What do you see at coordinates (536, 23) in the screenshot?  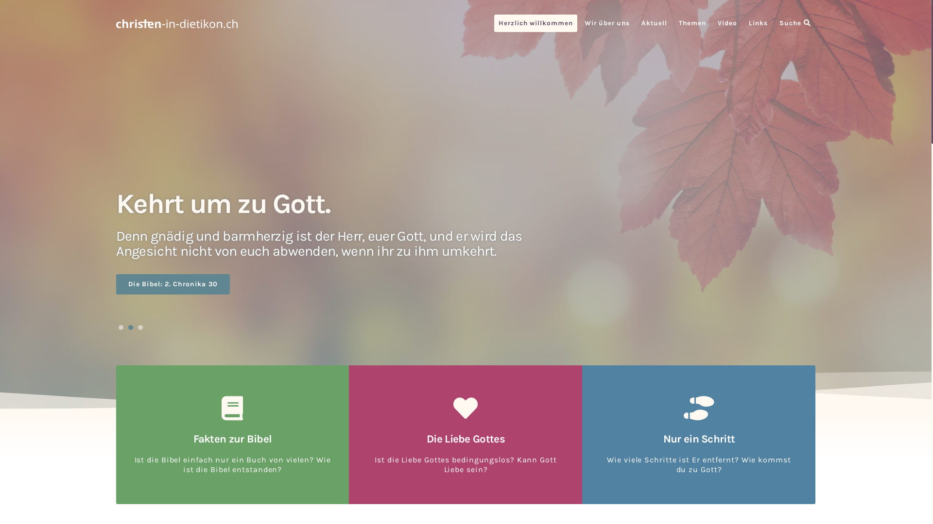 I see `Herzlich willkommen` at bounding box center [536, 23].